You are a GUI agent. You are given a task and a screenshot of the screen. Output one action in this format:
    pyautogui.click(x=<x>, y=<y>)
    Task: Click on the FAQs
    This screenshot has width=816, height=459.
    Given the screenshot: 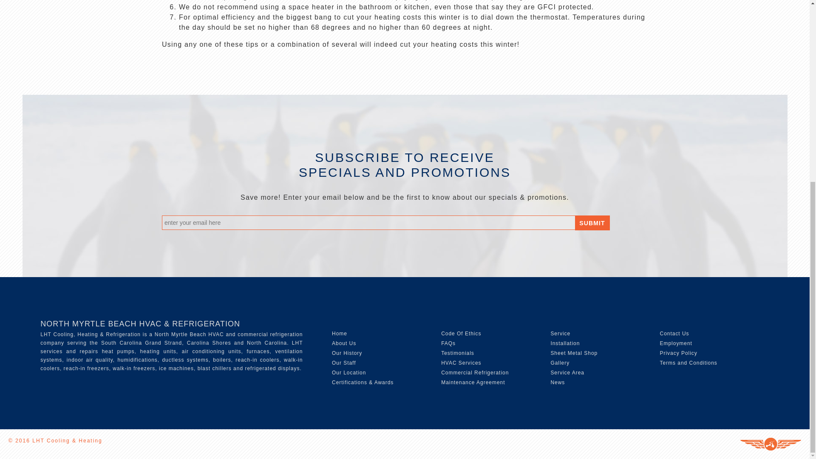 What is the action you would take?
    pyautogui.click(x=448, y=343)
    